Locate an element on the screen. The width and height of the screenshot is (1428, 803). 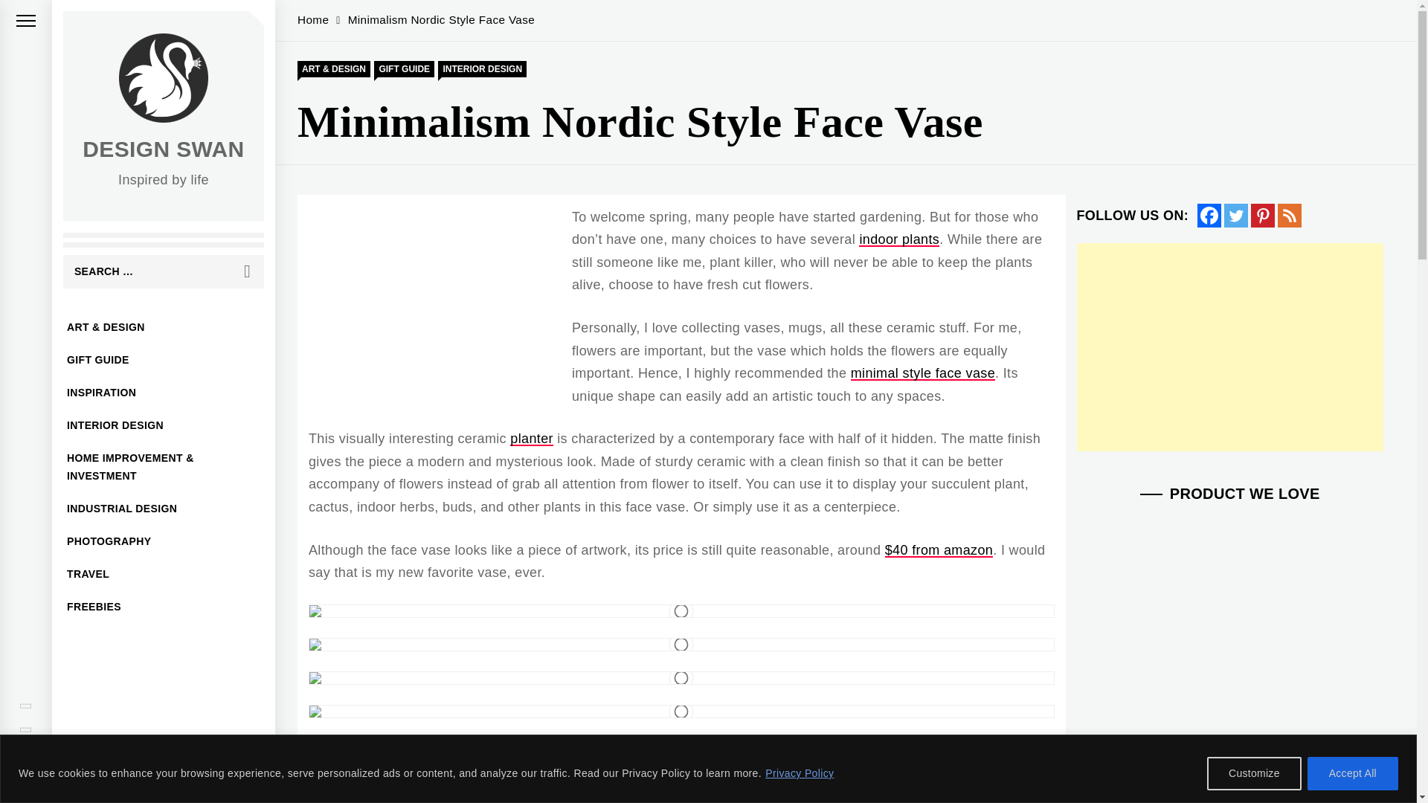
PHOTOGRAPHY is located at coordinates (164, 541).